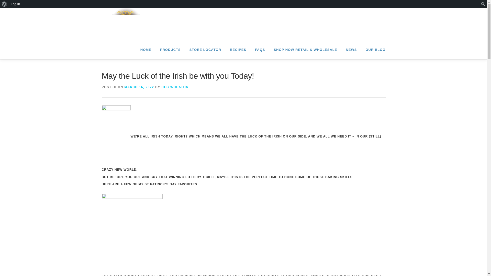  I want to click on RECIPES, so click(238, 50).